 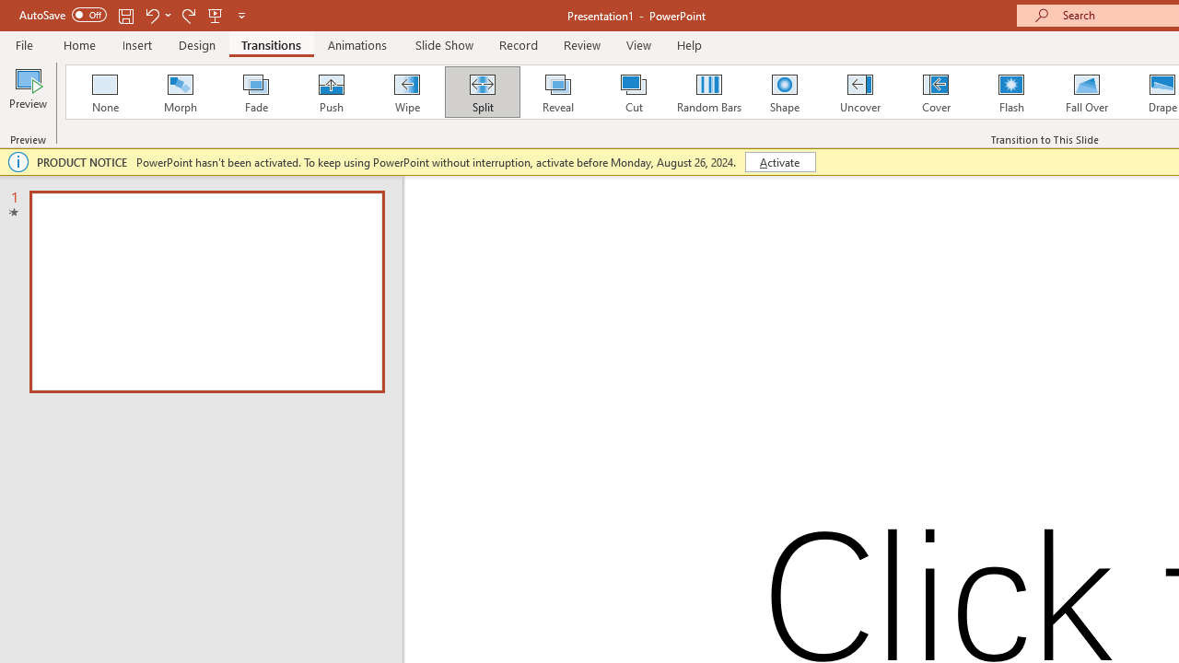 What do you see at coordinates (28, 94) in the screenshot?
I see `Preview` at bounding box center [28, 94].